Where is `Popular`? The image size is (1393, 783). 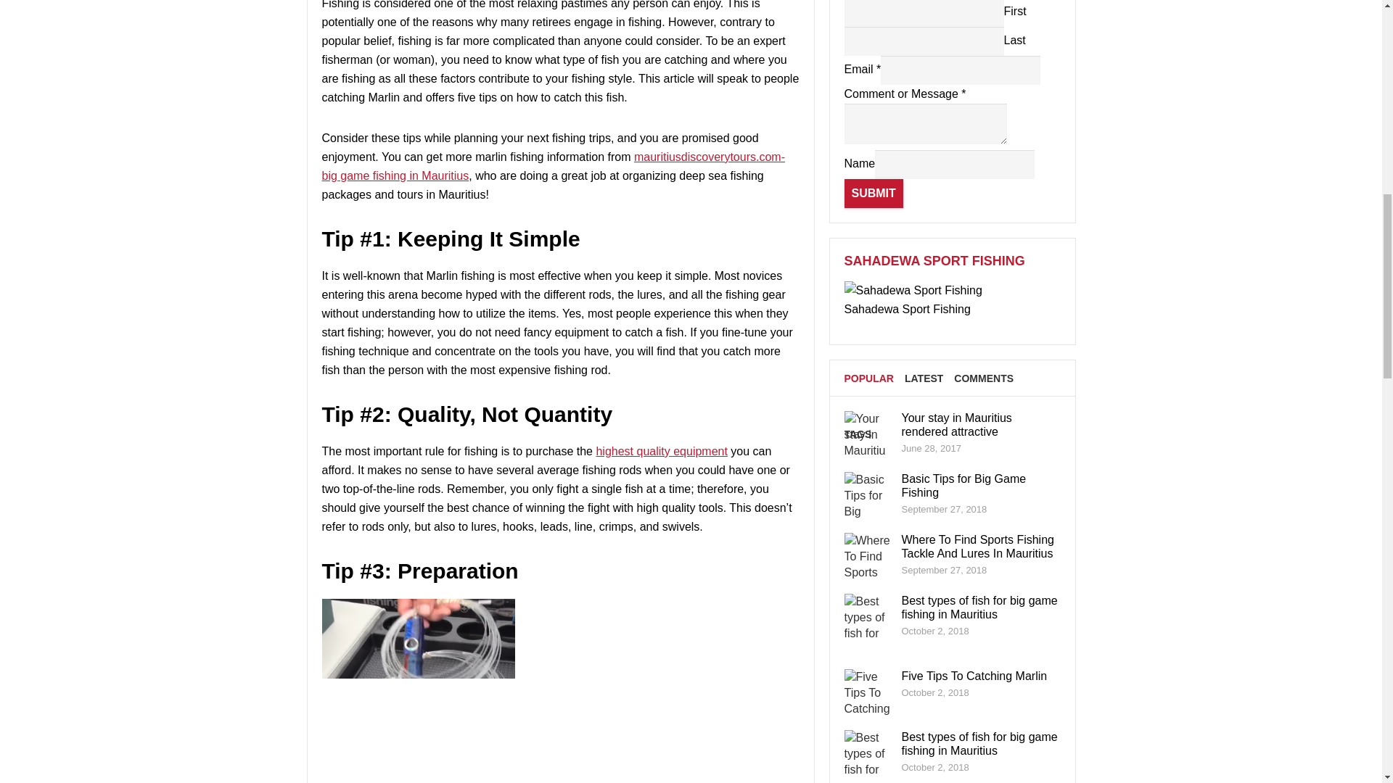 Popular is located at coordinates (869, 378).